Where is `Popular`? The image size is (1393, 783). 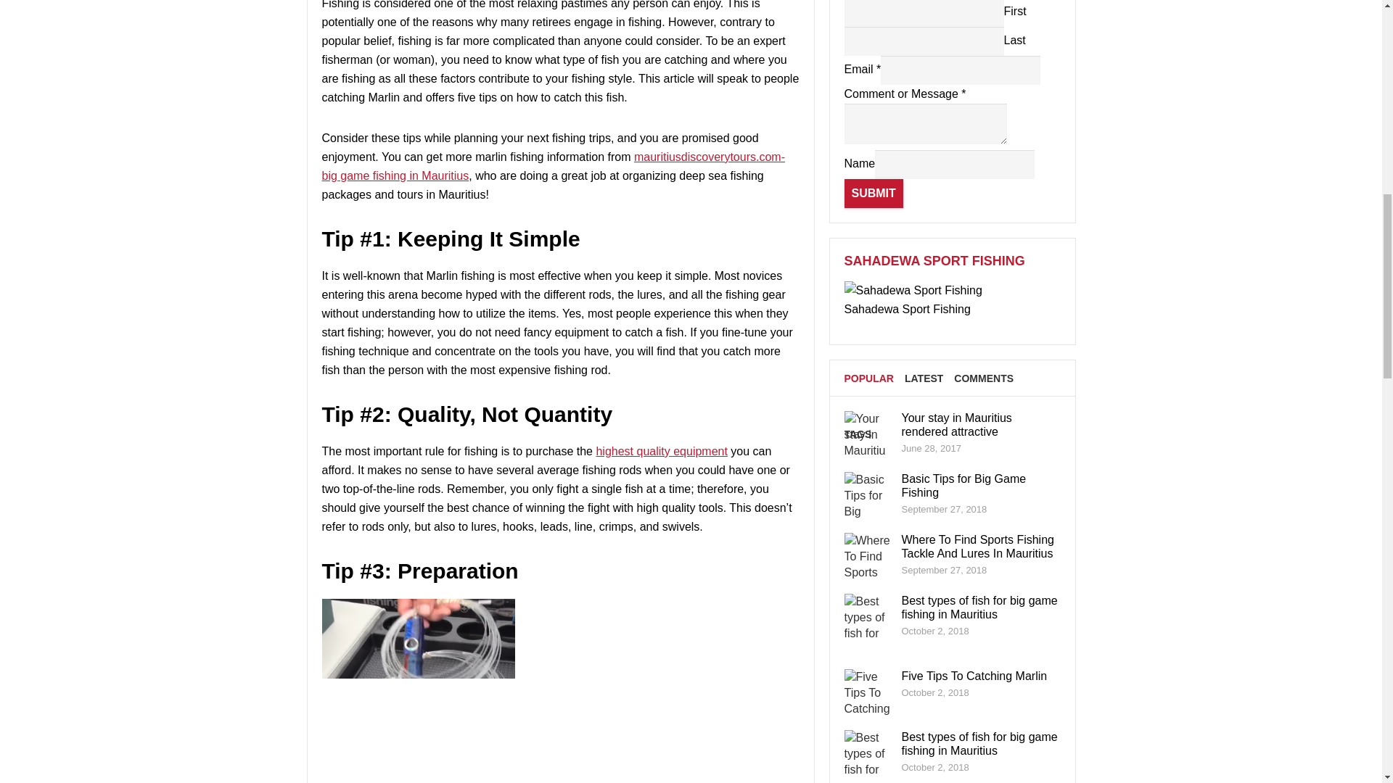 Popular is located at coordinates (869, 378).